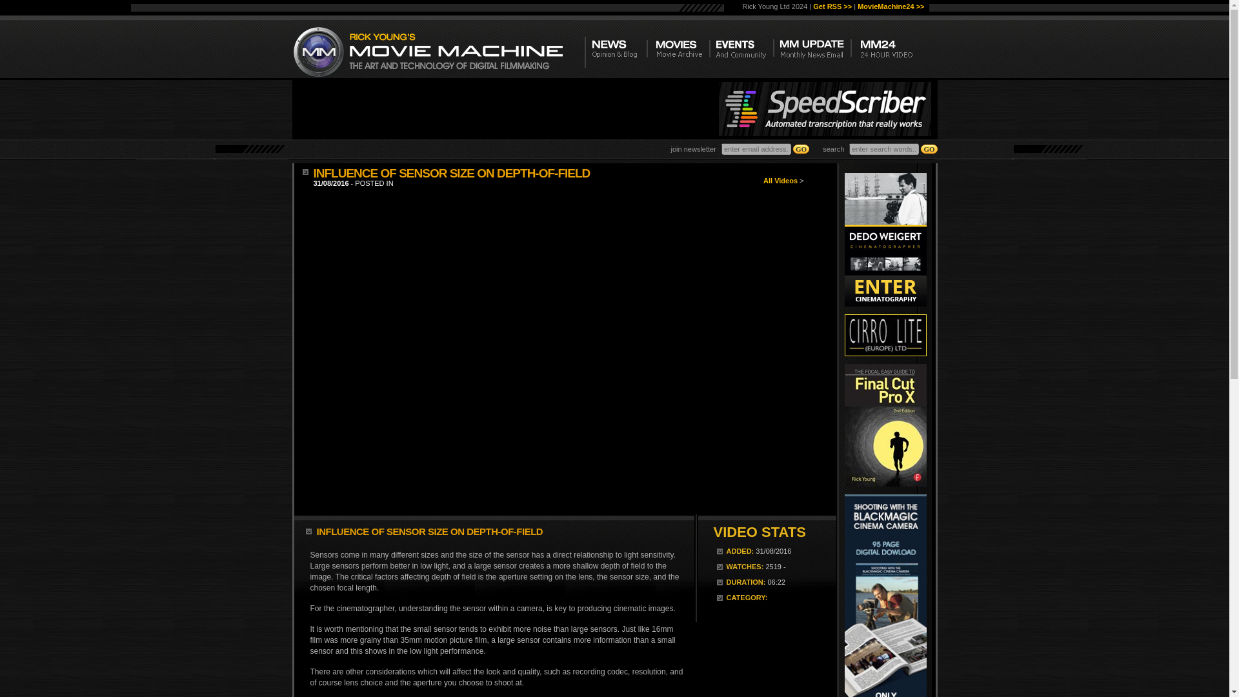  I want to click on enter search words..., so click(884, 148).